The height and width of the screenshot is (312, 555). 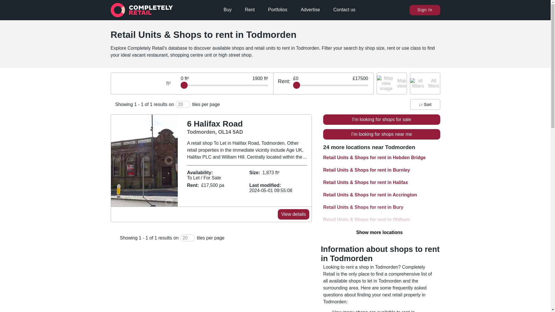 I want to click on Contact us, so click(x=228, y=10).